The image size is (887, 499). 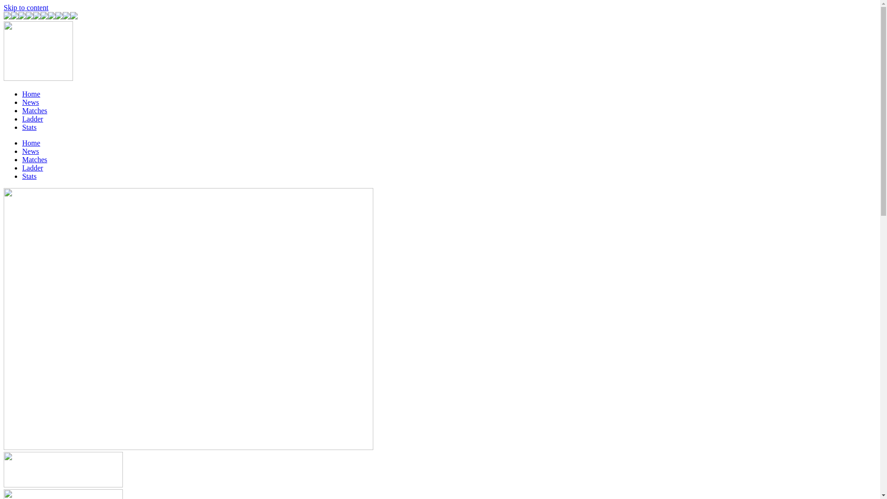 I want to click on News, so click(x=30, y=152).